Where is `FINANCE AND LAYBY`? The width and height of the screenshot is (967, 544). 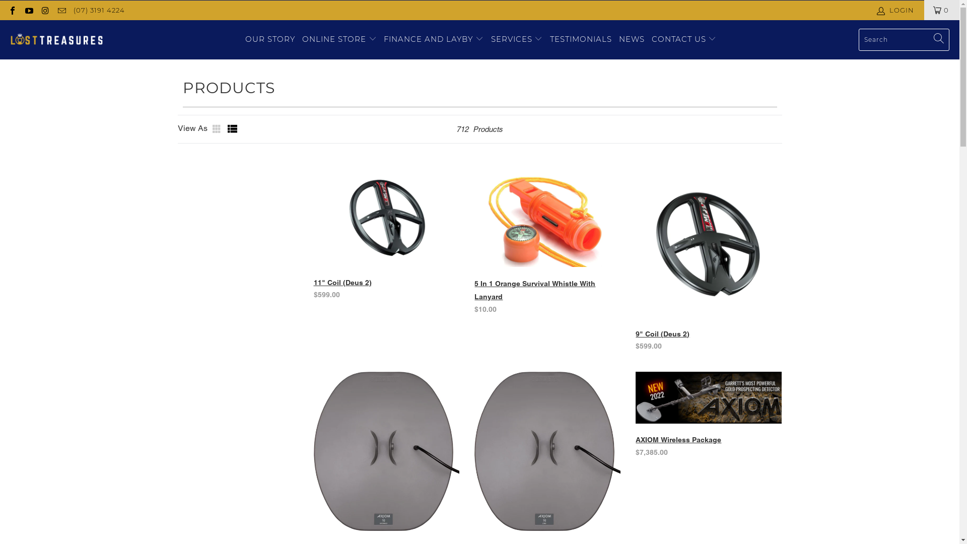 FINANCE AND LAYBY is located at coordinates (434, 39).